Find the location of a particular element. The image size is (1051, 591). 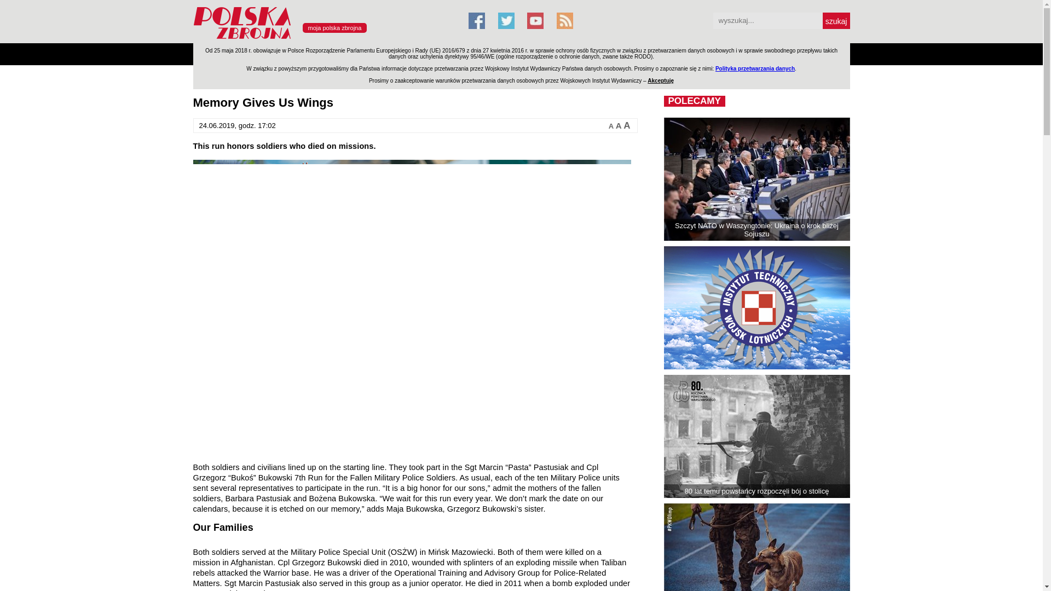

Facebook is located at coordinates (476, 20).